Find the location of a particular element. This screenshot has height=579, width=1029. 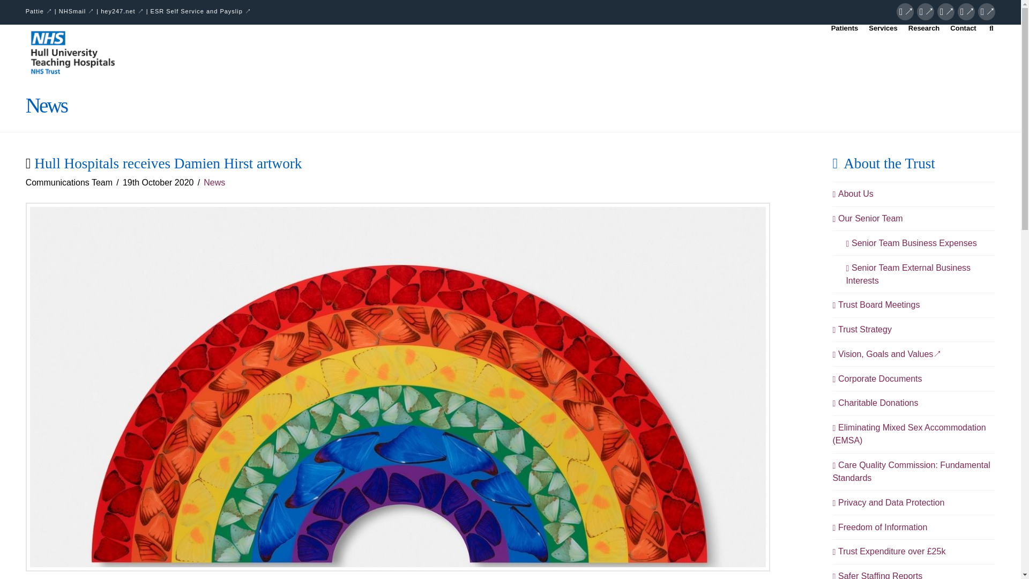

Care Quality Commission: Fundamental Standards is located at coordinates (913, 472).